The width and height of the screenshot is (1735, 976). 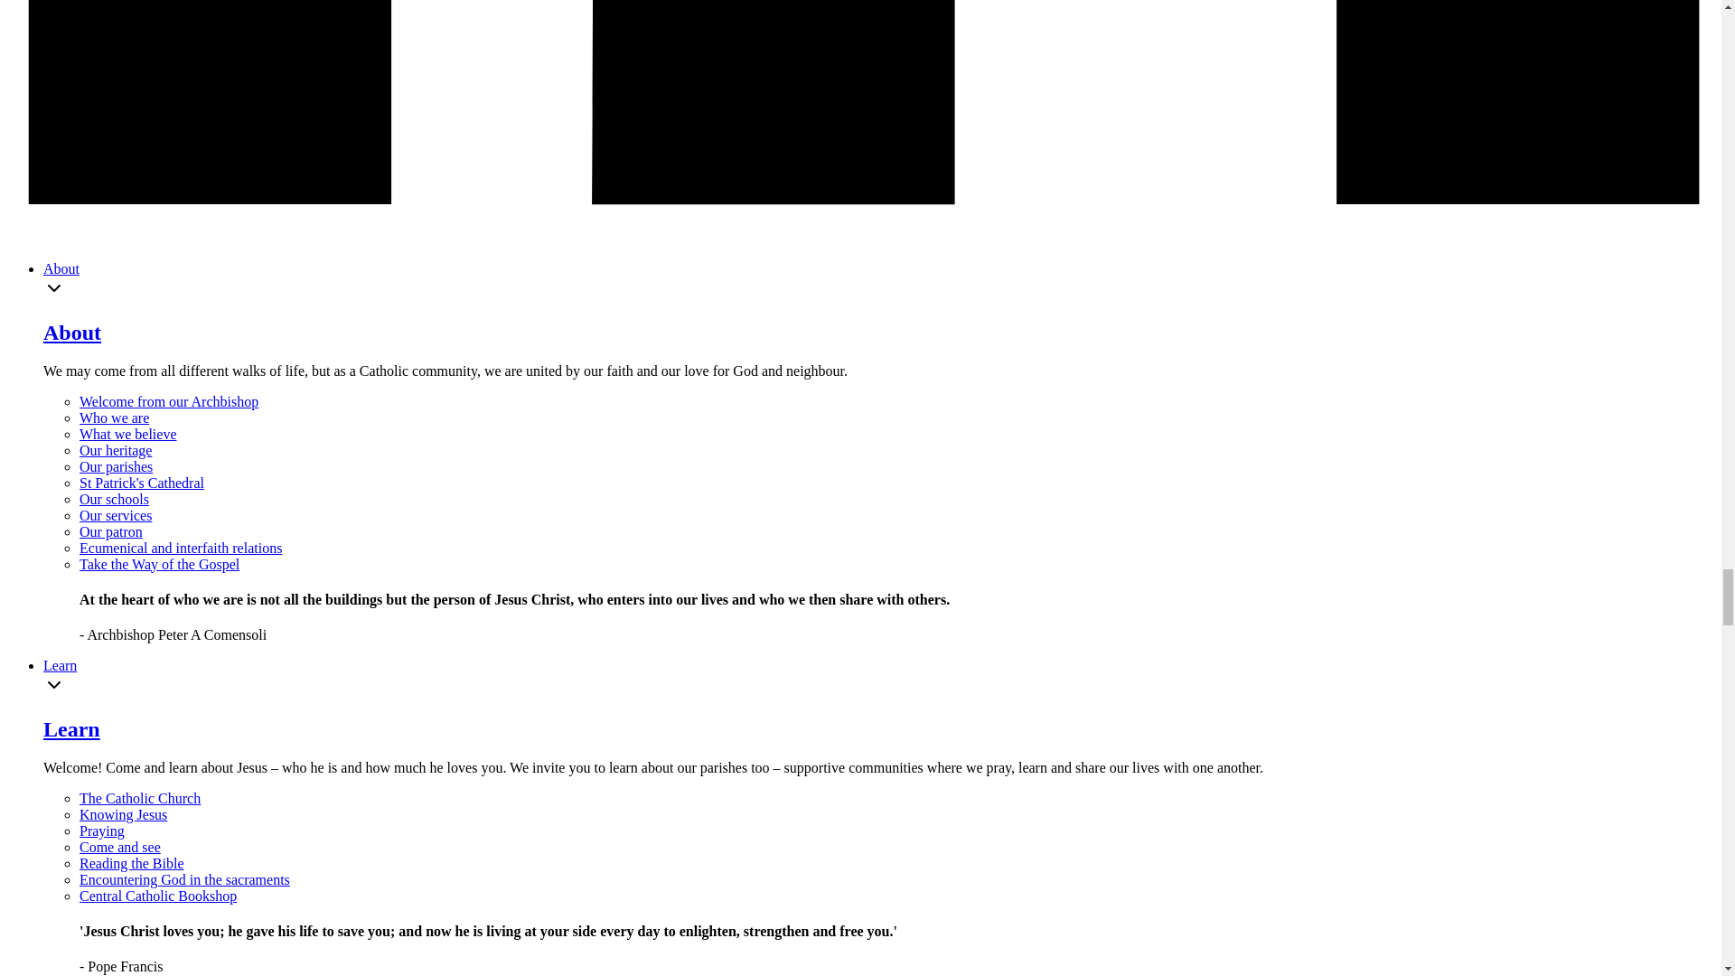 What do you see at coordinates (132, 864) in the screenshot?
I see `Reading the Bible` at bounding box center [132, 864].